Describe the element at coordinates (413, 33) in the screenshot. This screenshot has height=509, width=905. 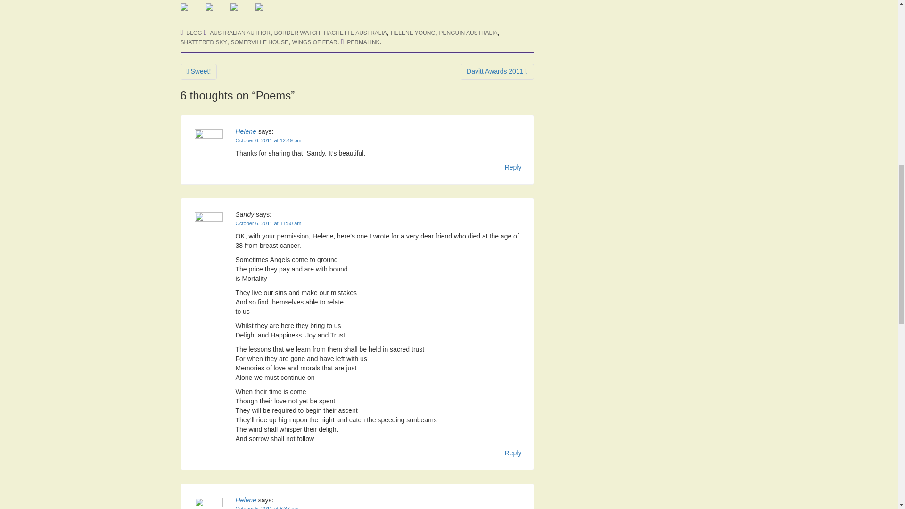
I see `HELENE YOUNG` at that location.